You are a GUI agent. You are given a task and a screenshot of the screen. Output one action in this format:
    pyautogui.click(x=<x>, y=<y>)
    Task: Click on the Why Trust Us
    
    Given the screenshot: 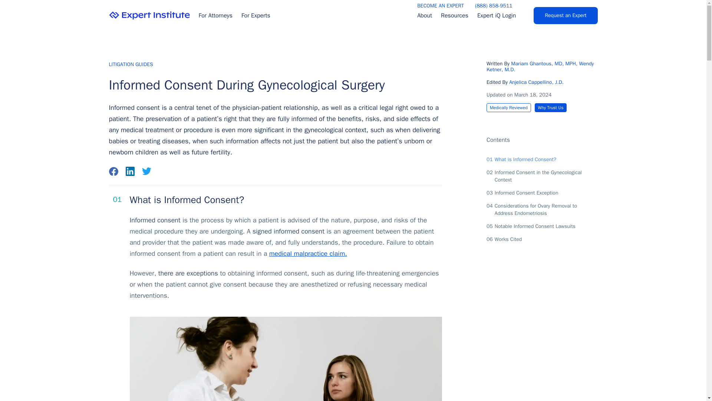 What is the action you would take?
    pyautogui.click(x=537, y=160)
    